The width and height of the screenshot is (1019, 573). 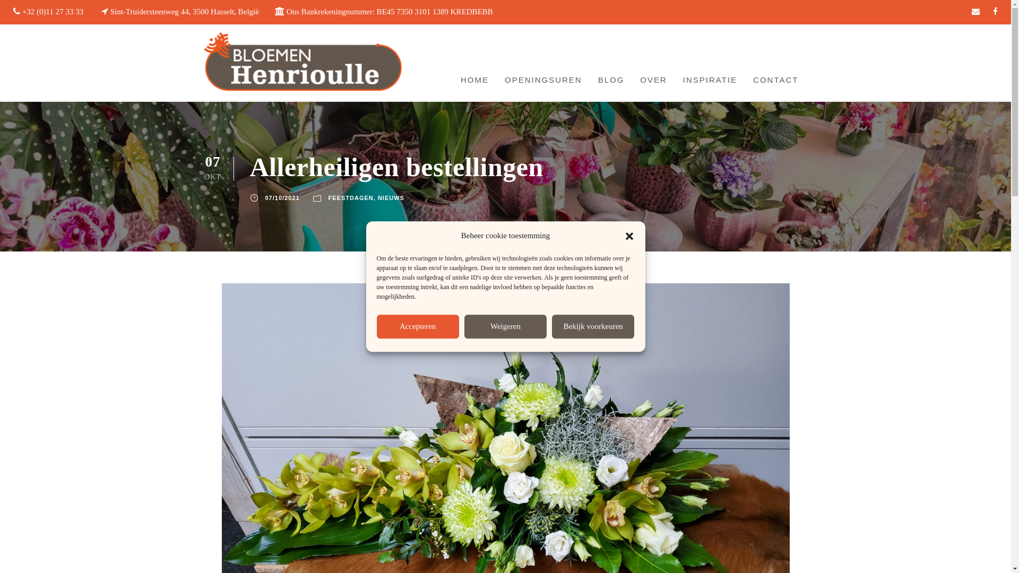 I want to click on OVER, so click(x=654, y=82).